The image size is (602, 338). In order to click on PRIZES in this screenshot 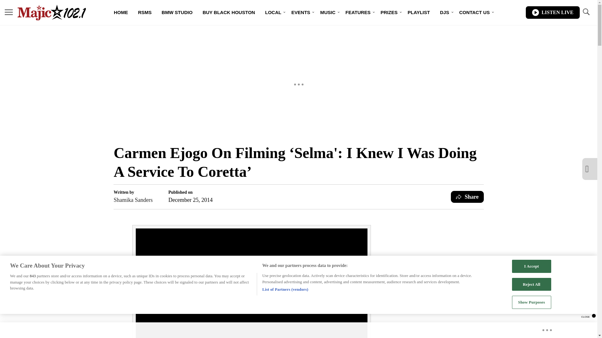, I will do `click(389, 13)`.